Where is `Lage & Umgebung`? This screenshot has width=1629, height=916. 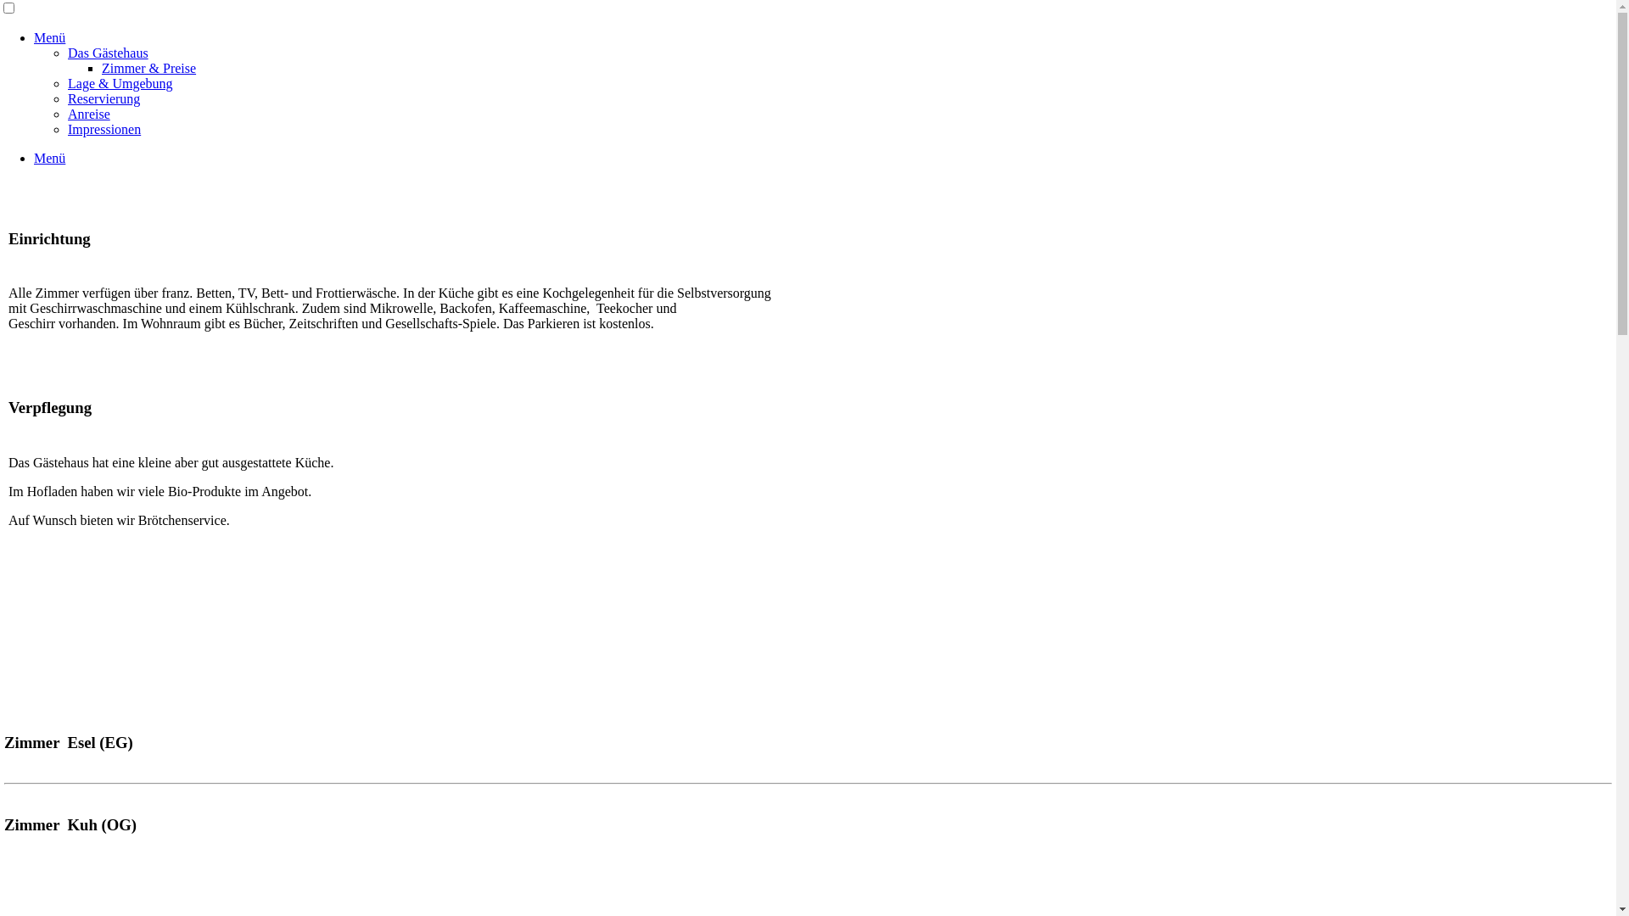
Lage & Umgebung is located at coordinates (120, 83).